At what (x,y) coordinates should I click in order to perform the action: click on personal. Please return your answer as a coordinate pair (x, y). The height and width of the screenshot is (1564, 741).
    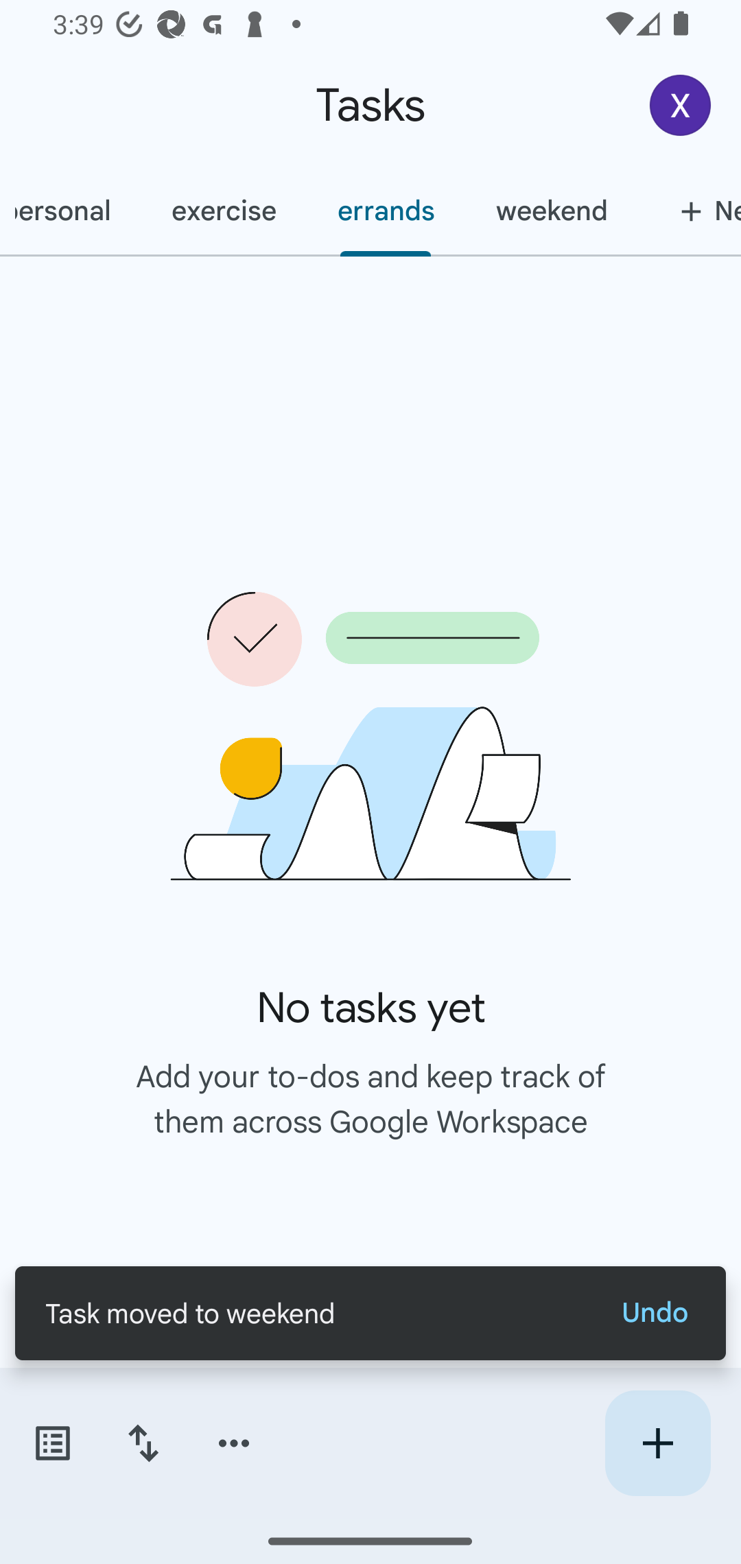
    Looking at the image, I should click on (70, 211).